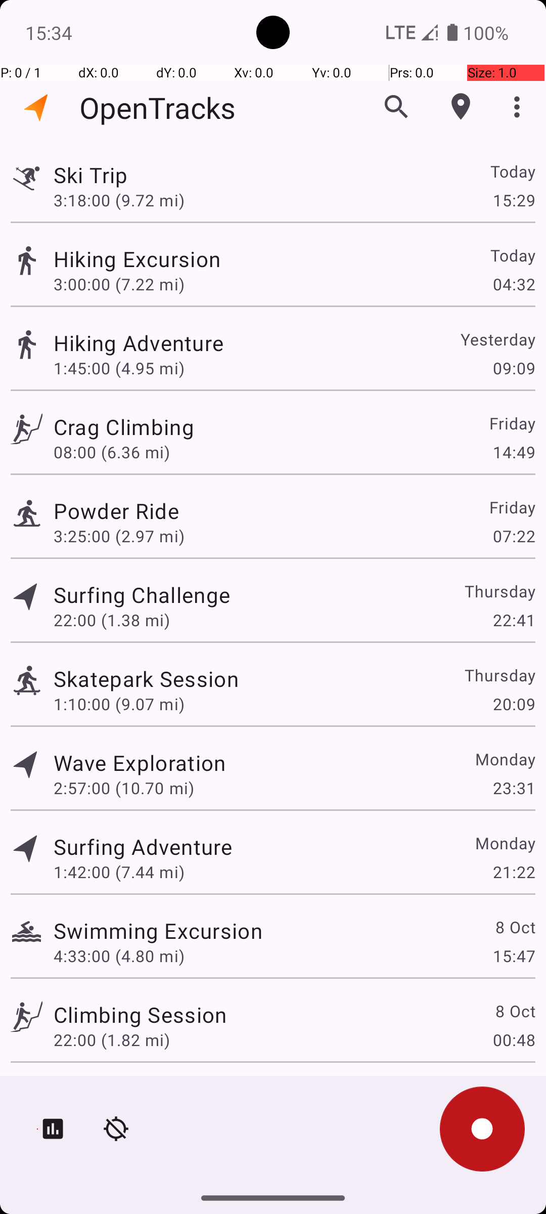 This screenshot has height=1214, width=546. What do you see at coordinates (144, 511) in the screenshot?
I see `Powder Ride` at bounding box center [144, 511].